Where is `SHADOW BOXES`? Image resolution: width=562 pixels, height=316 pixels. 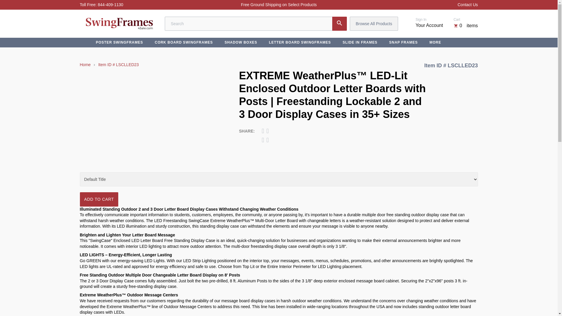
SHADOW BOXES is located at coordinates (241, 42).